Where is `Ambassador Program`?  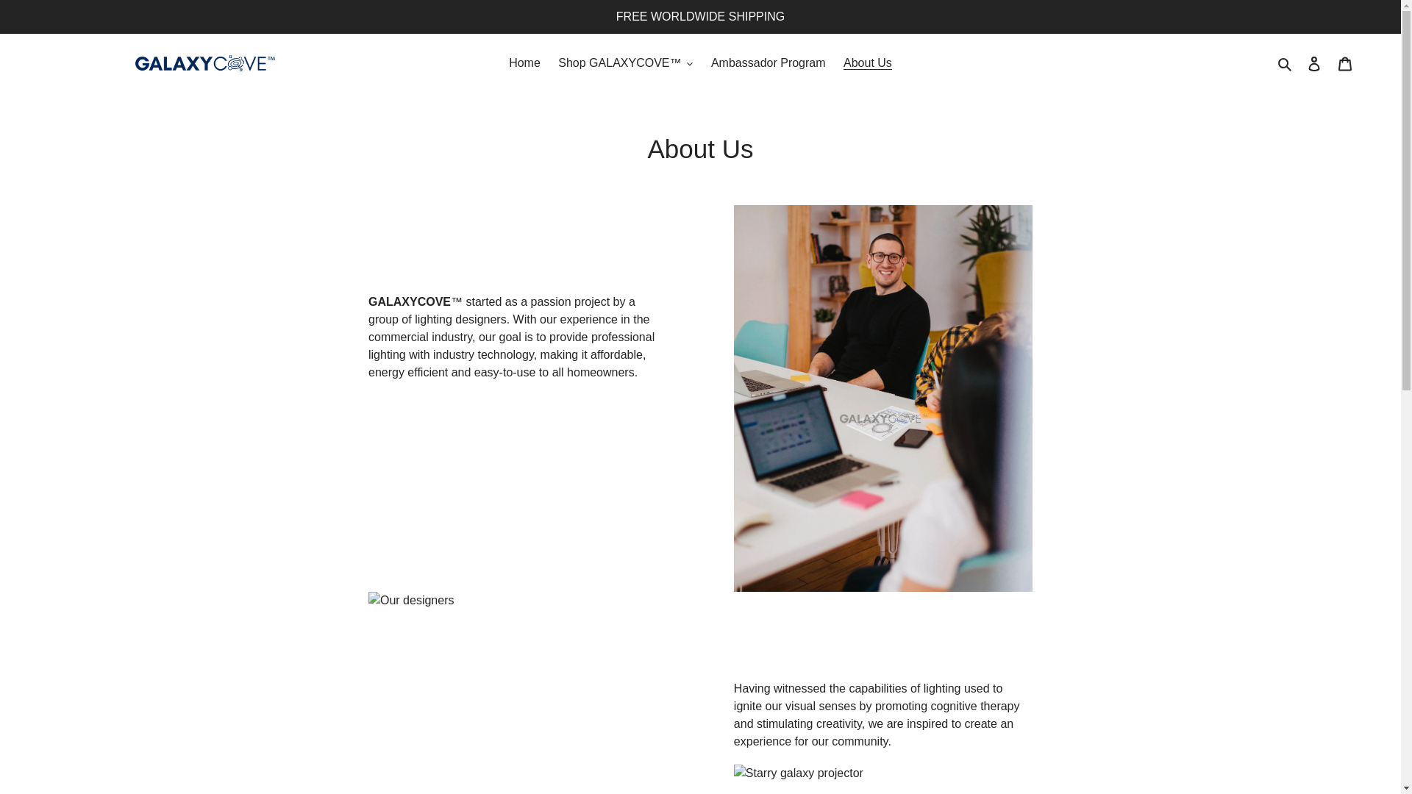
Ambassador Program is located at coordinates (768, 63).